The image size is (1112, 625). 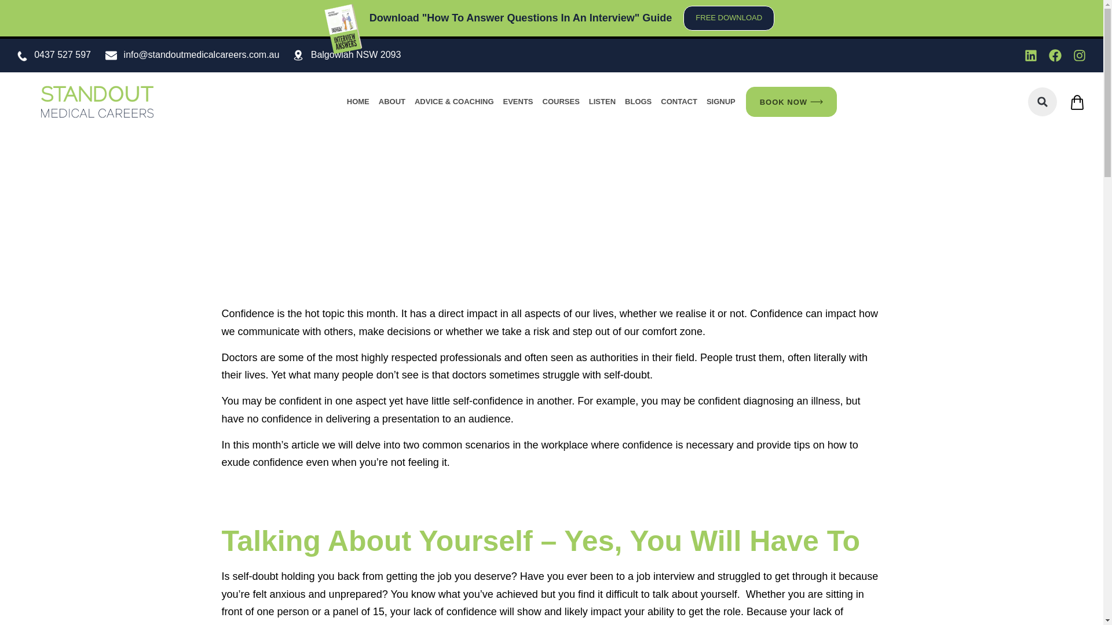 What do you see at coordinates (638, 102) in the screenshot?
I see `BLOGS` at bounding box center [638, 102].